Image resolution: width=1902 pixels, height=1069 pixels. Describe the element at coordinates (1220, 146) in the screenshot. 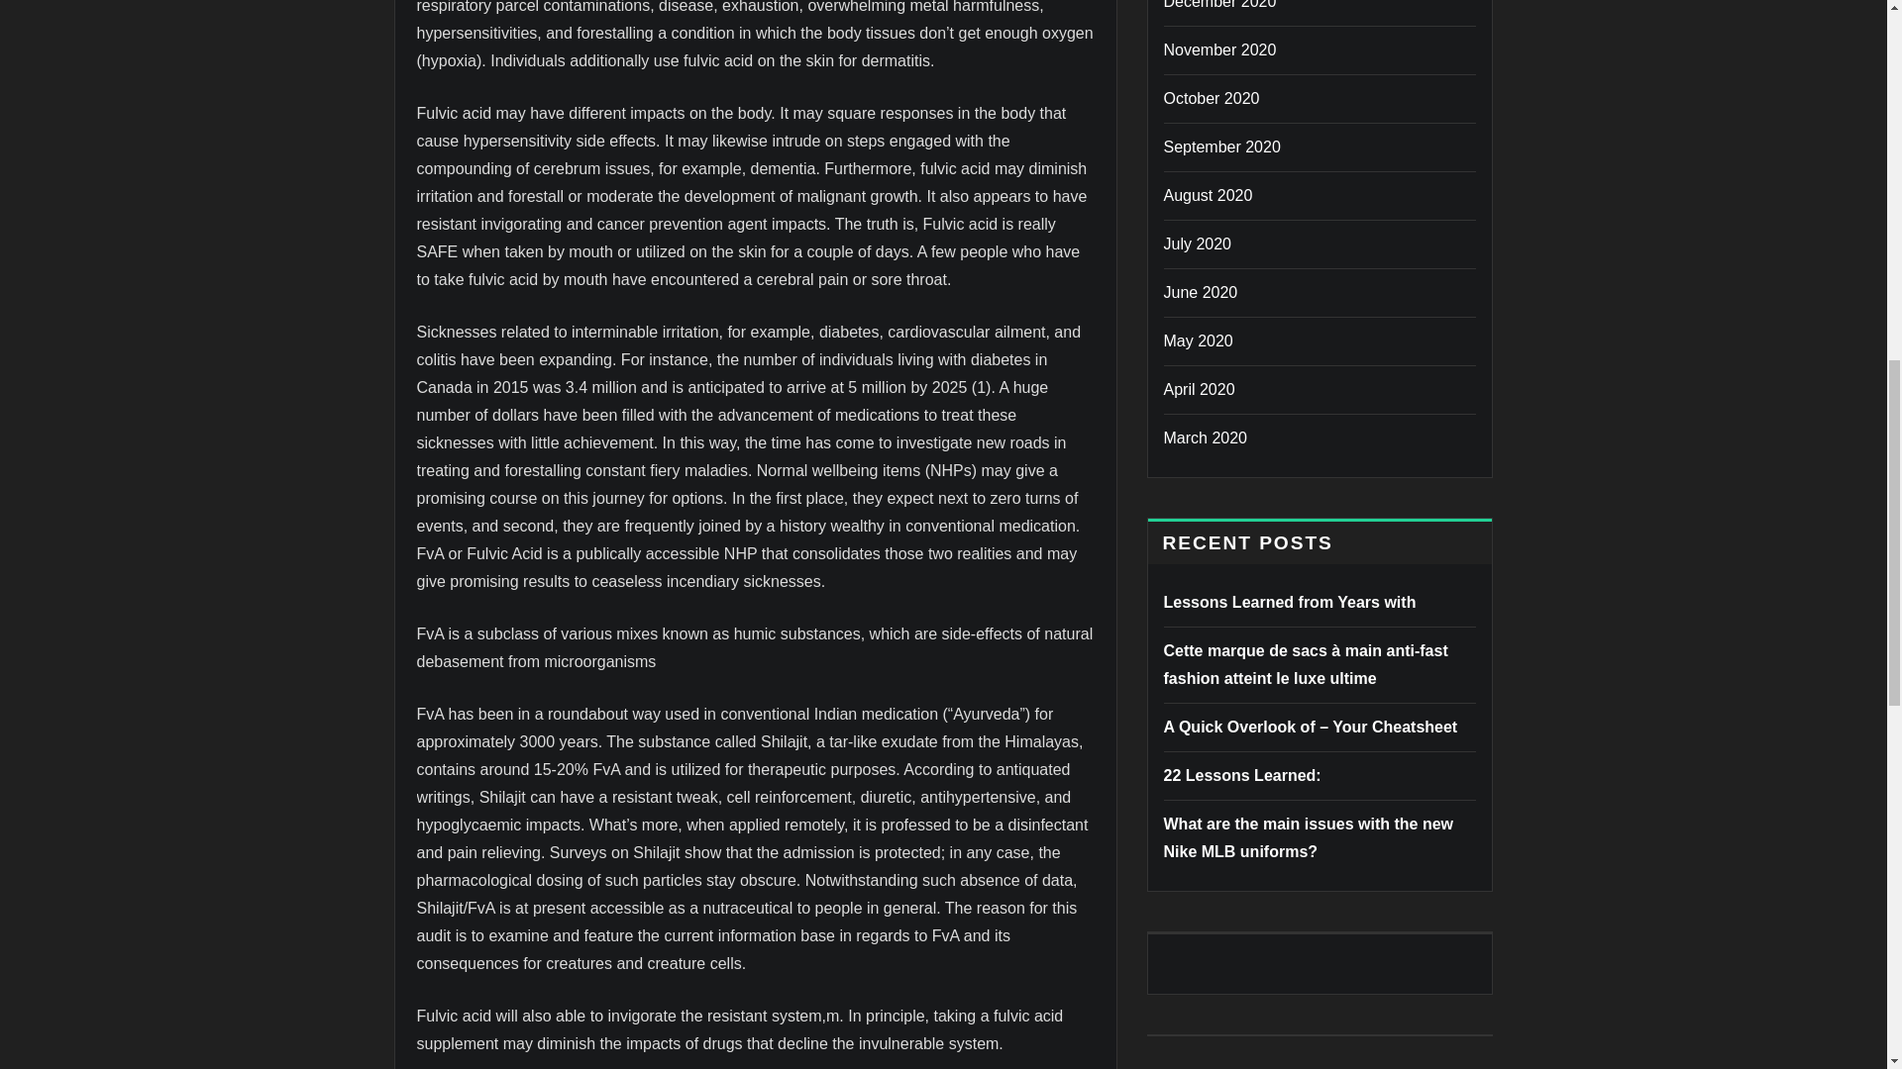

I see `September 2020` at that location.